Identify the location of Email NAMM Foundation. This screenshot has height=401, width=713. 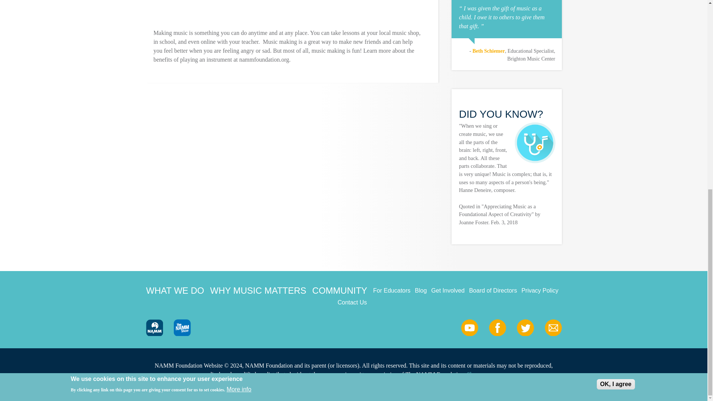
(553, 327).